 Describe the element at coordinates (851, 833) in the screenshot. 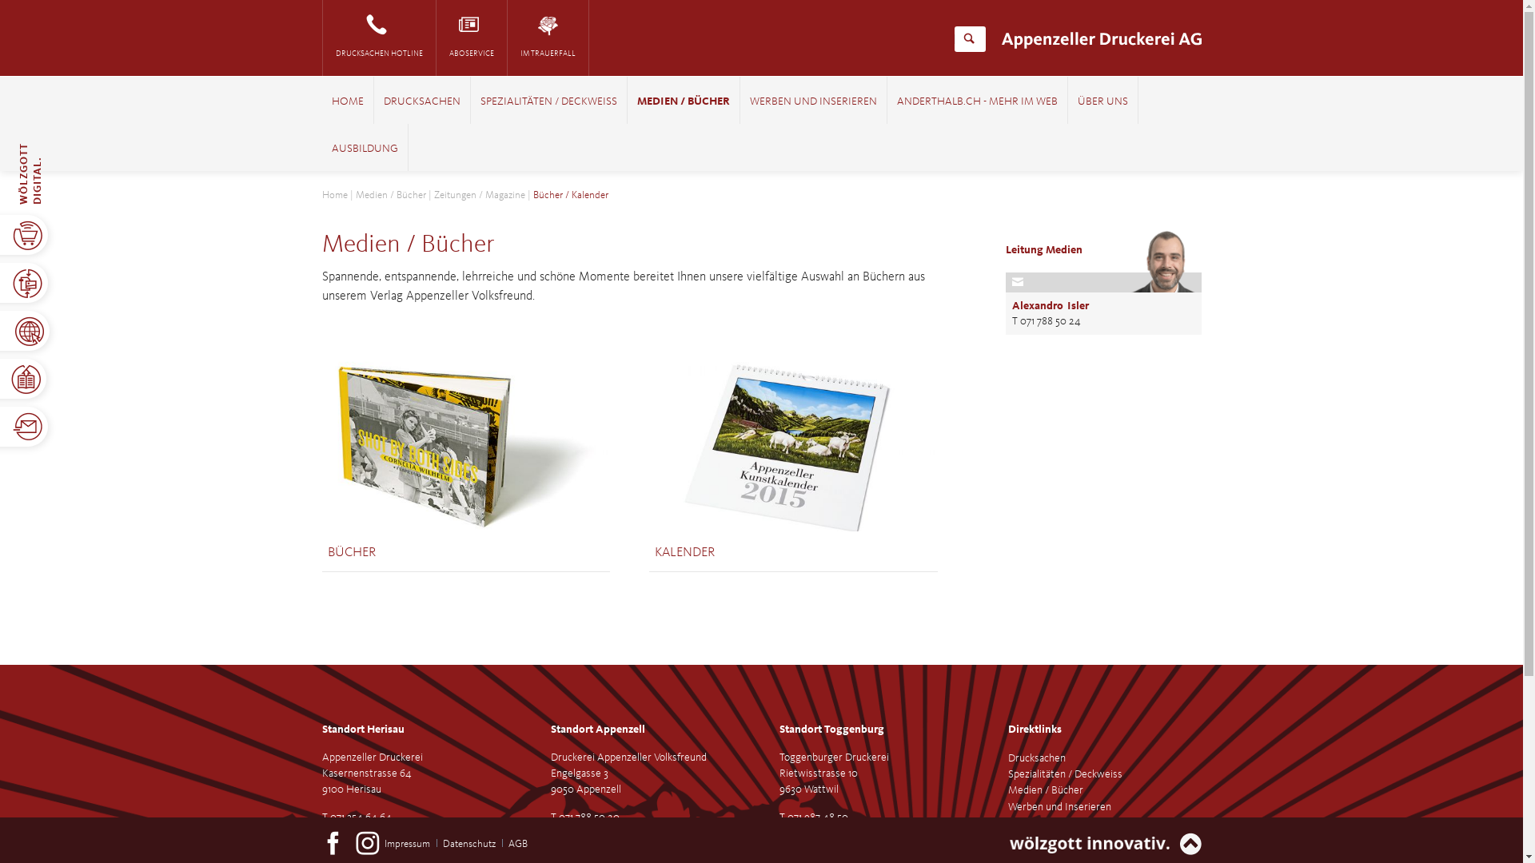

I see `info@toggenburgerdruckerei.ch` at that location.